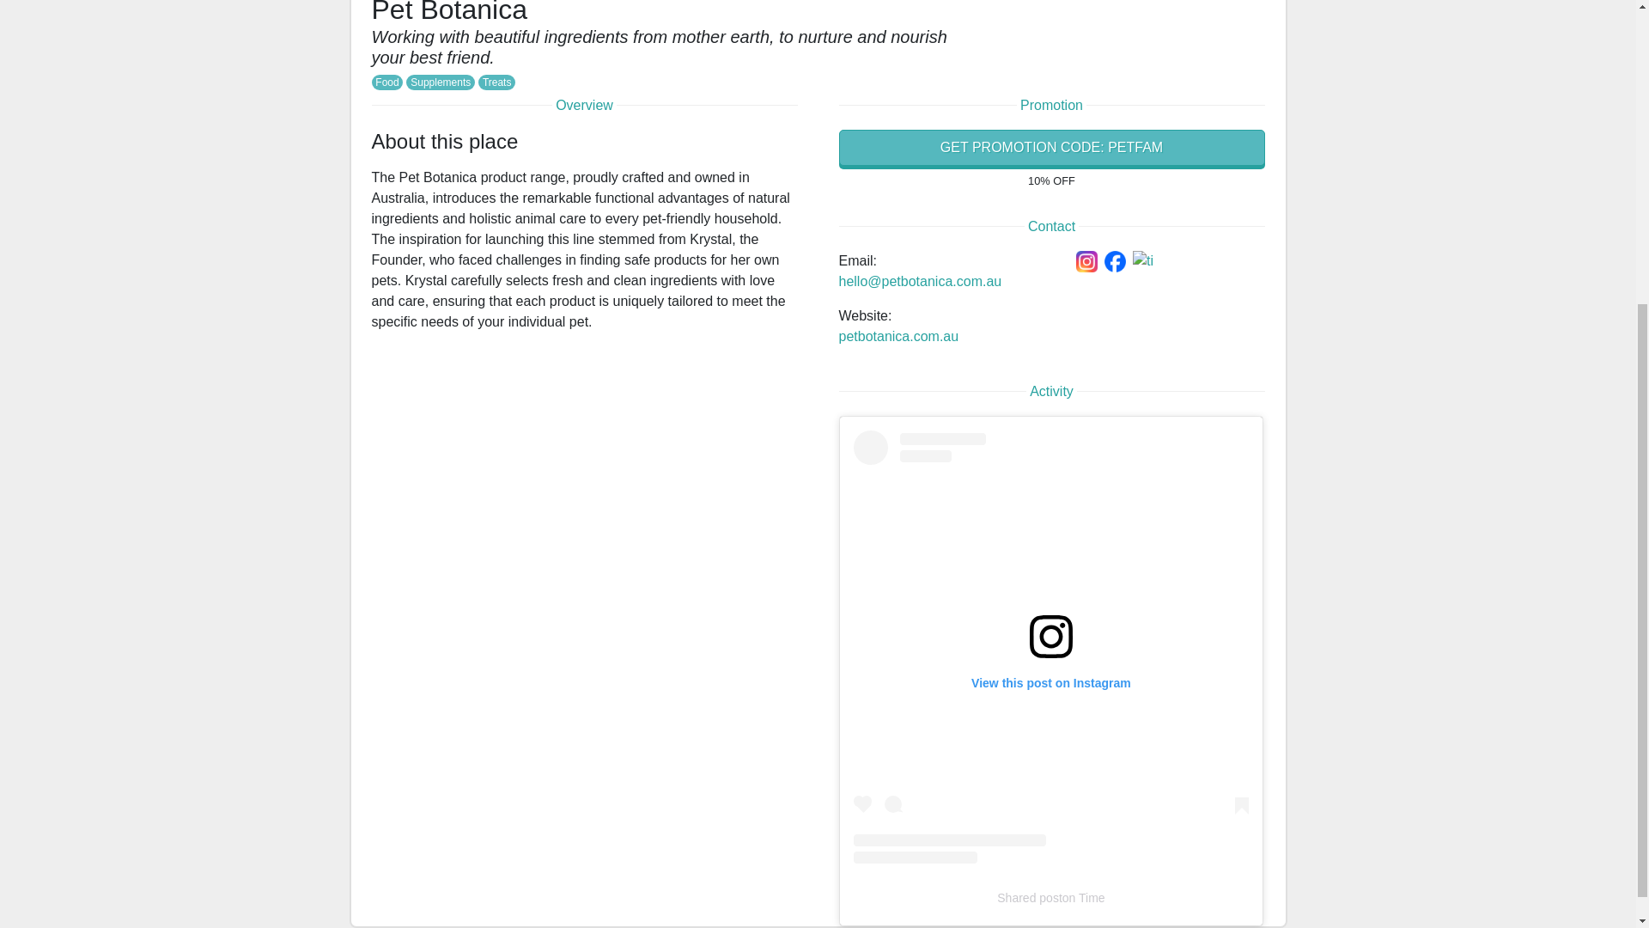 The image size is (1649, 928). What do you see at coordinates (1029, 897) in the screenshot?
I see `Shared post` at bounding box center [1029, 897].